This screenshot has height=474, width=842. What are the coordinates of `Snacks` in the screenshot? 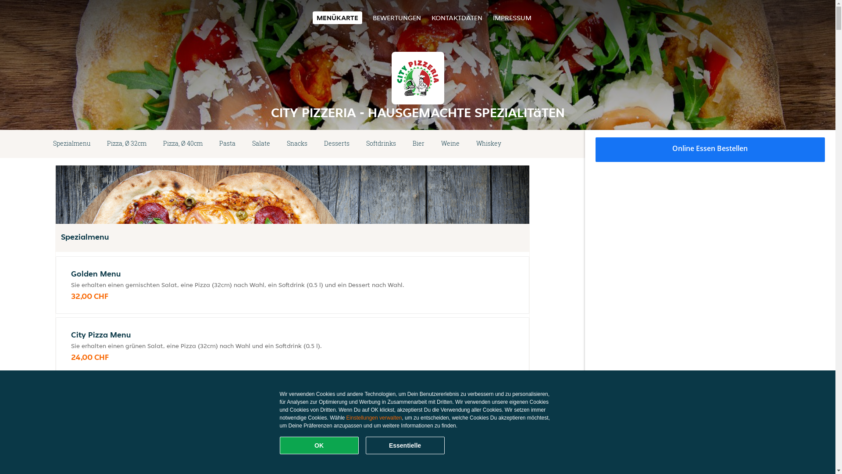 It's located at (297, 144).